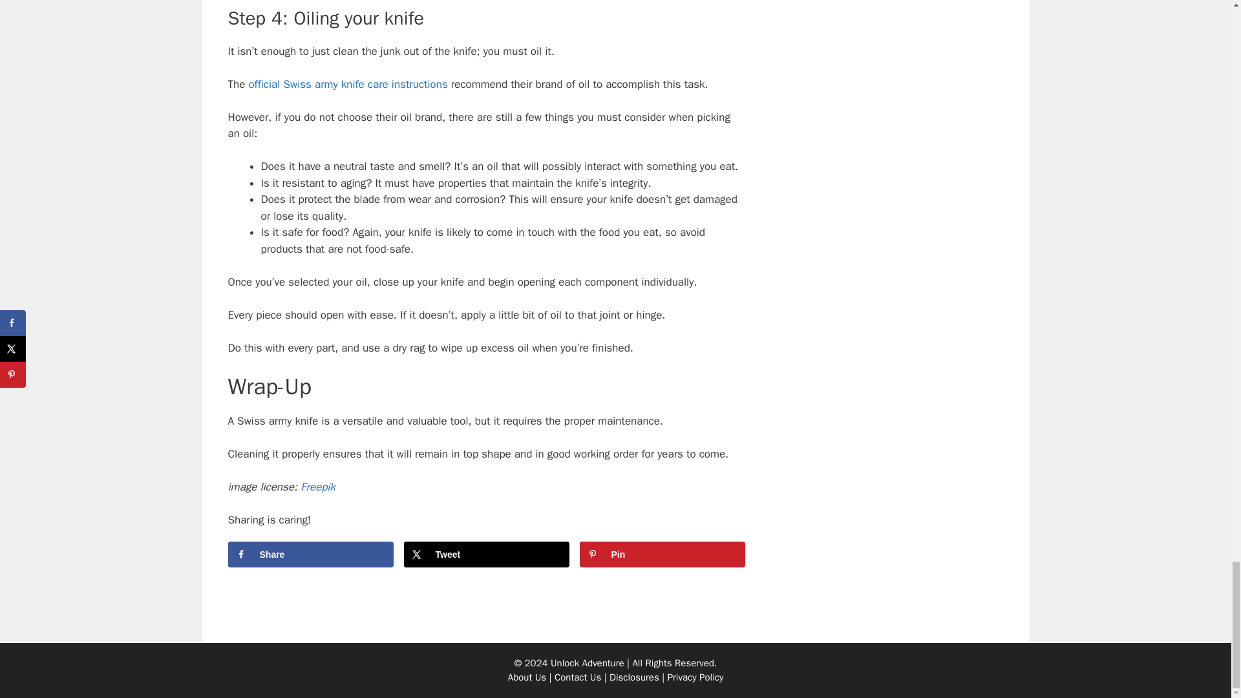 This screenshot has width=1241, height=698. What do you see at coordinates (310, 555) in the screenshot?
I see `Share` at bounding box center [310, 555].